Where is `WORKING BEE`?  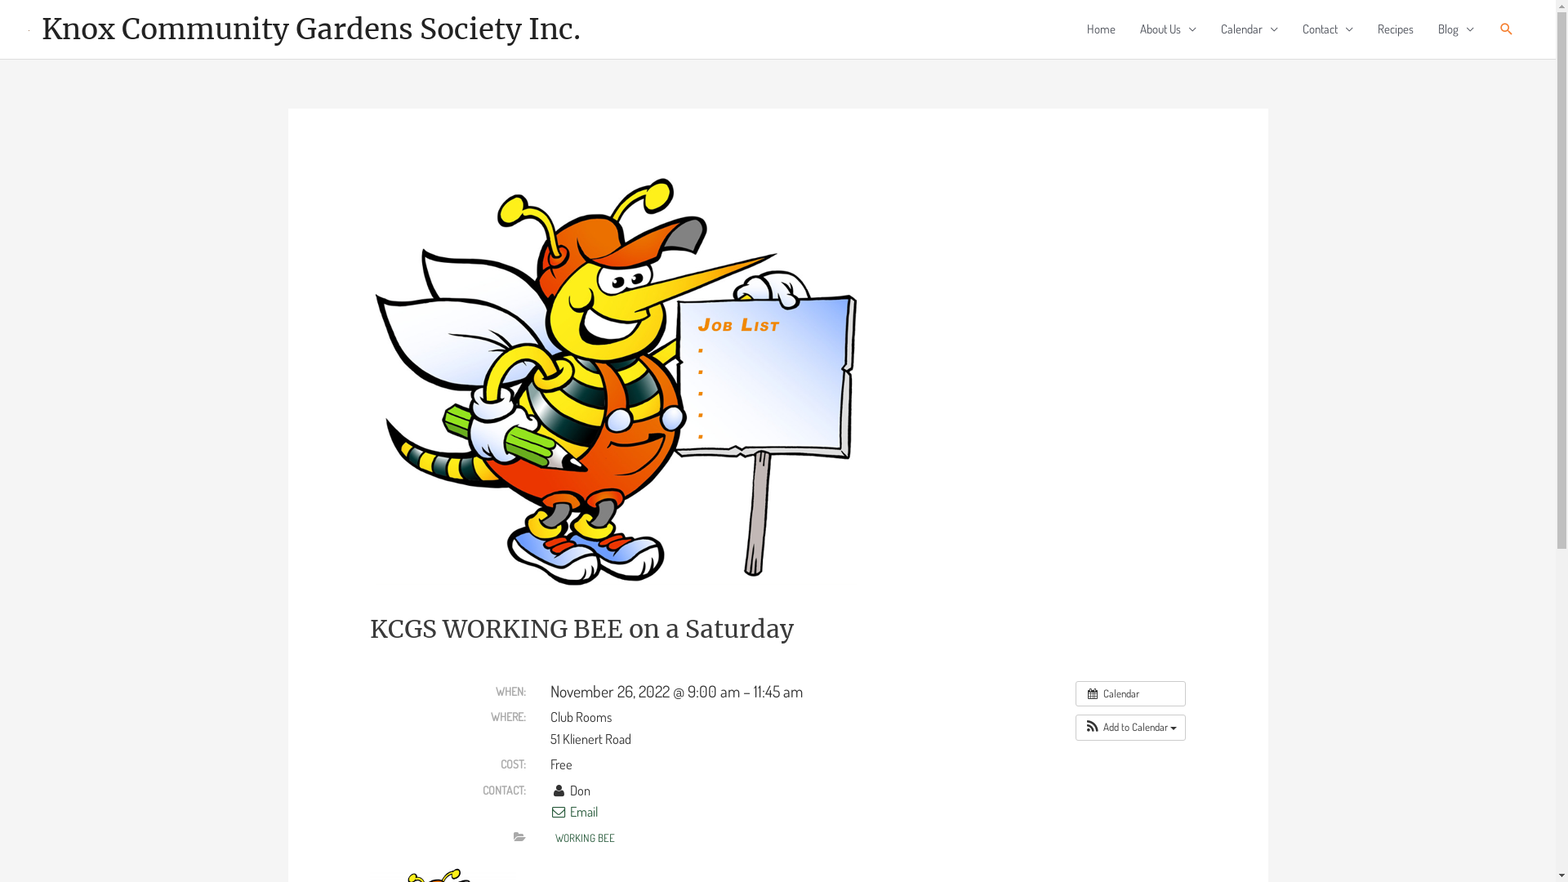
WORKING BEE is located at coordinates (586, 838).